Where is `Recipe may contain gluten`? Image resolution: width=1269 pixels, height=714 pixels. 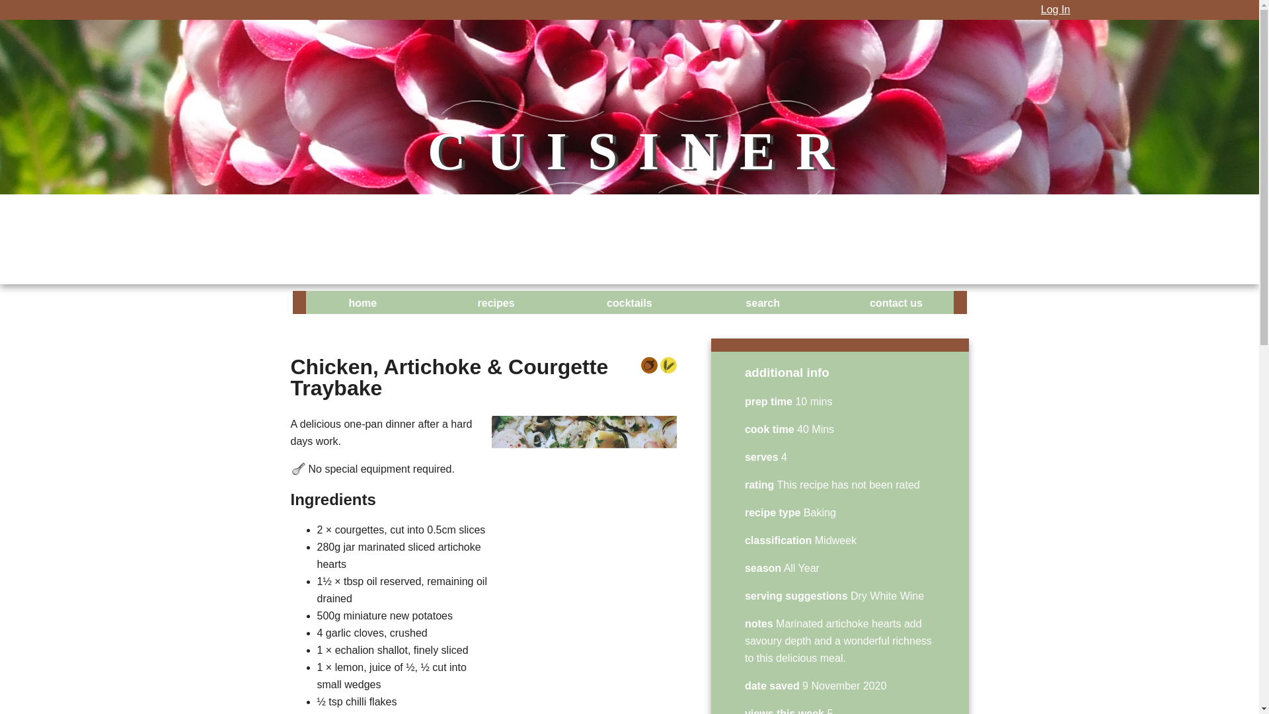
Recipe may contain gluten is located at coordinates (668, 365).